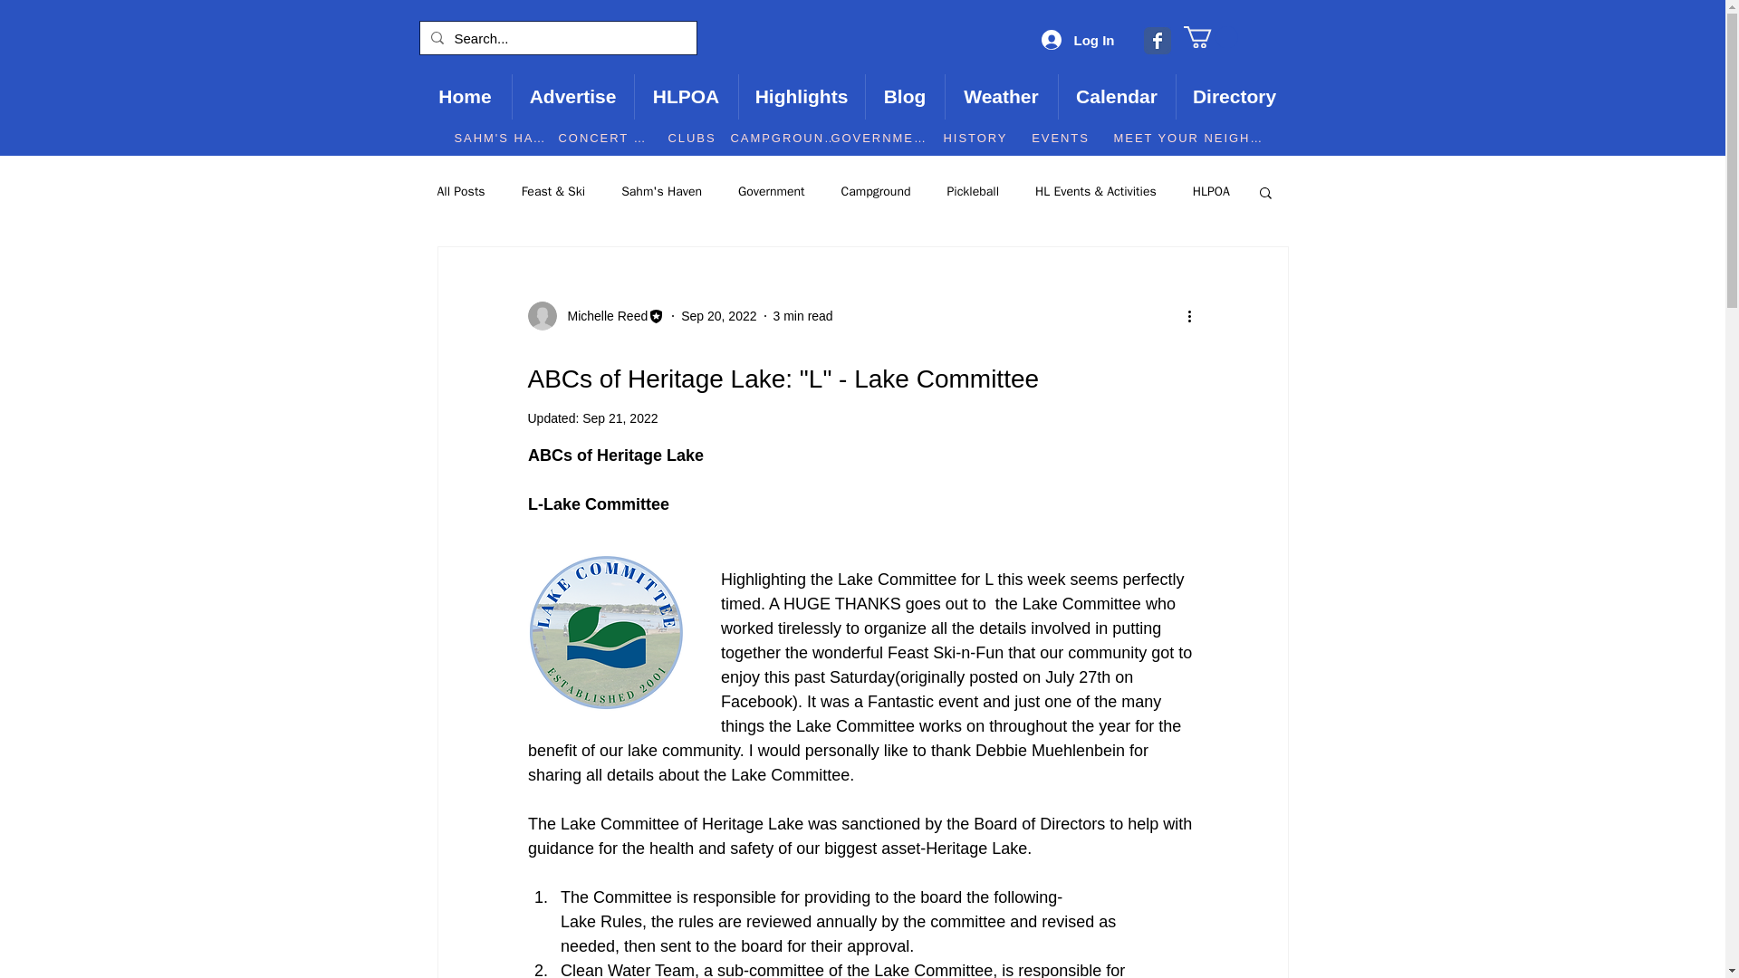  I want to click on Sep 21, 2022, so click(620, 417).